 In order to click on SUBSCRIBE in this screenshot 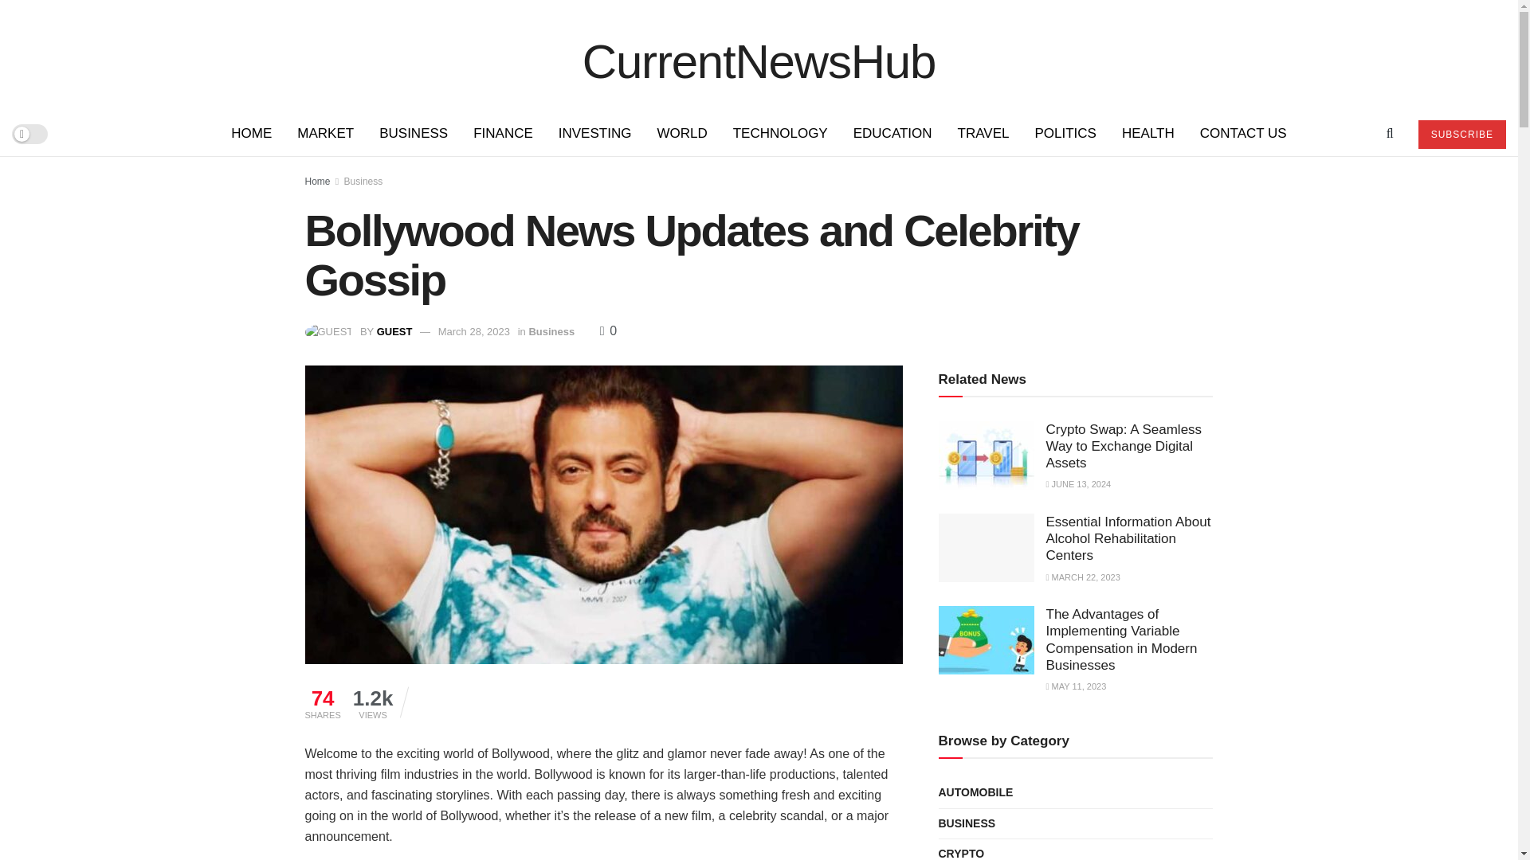, I will do `click(1461, 134)`.